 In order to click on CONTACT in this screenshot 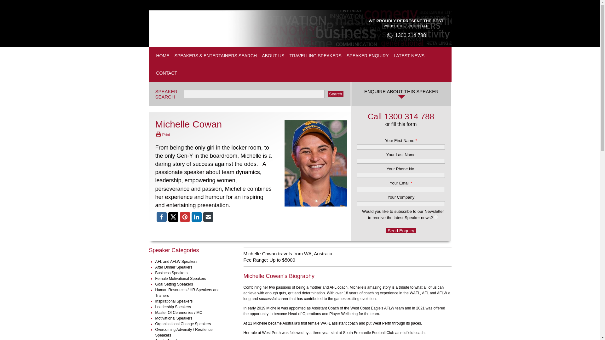, I will do `click(166, 73)`.